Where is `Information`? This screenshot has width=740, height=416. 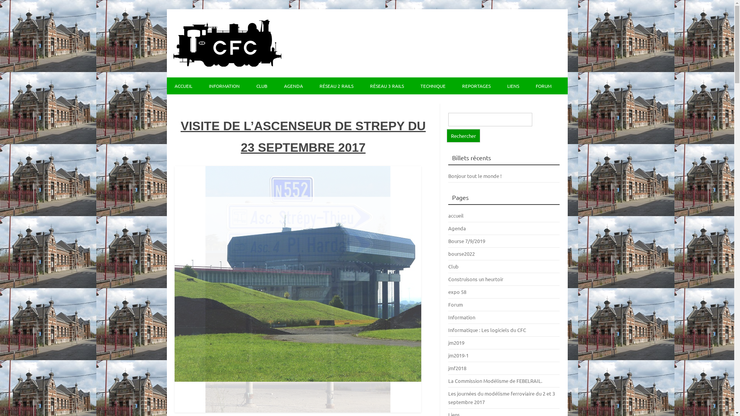
Information is located at coordinates (462, 317).